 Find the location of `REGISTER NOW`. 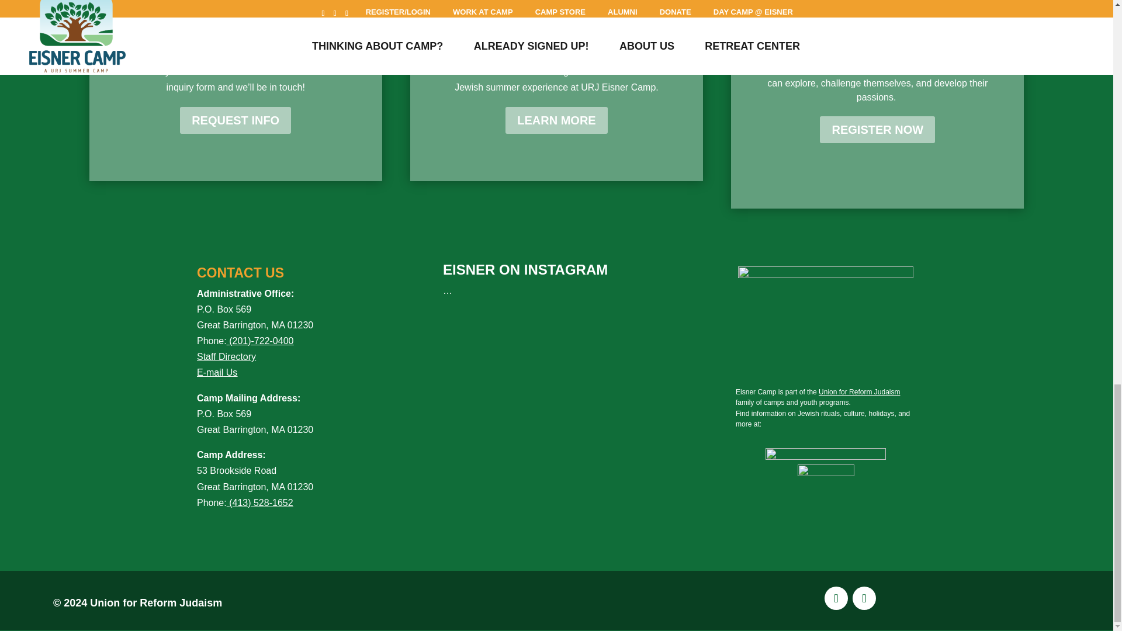

REGISTER NOW is located at coordinates (877, 130).